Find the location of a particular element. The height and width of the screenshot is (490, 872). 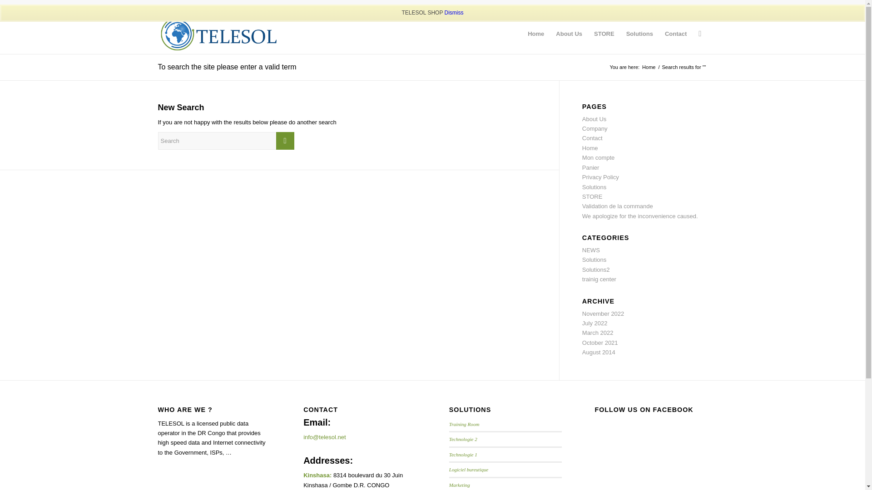

Privacy Policy is located at coordinates (600, 177).